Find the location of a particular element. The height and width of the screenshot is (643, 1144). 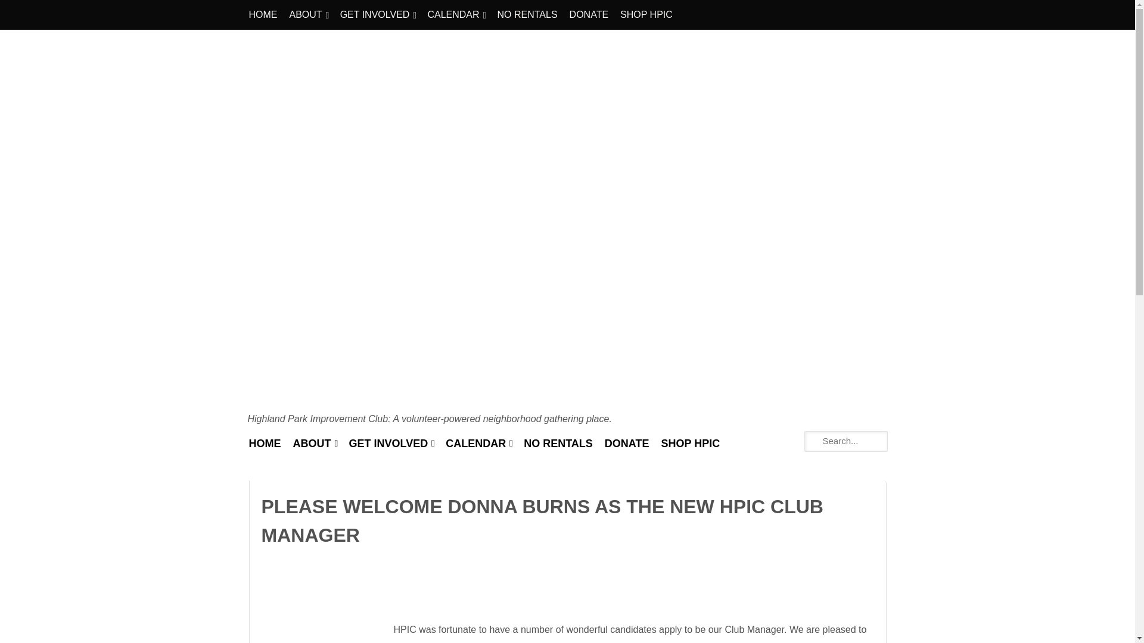

CALENDAR is located at coordinates (453, 14).